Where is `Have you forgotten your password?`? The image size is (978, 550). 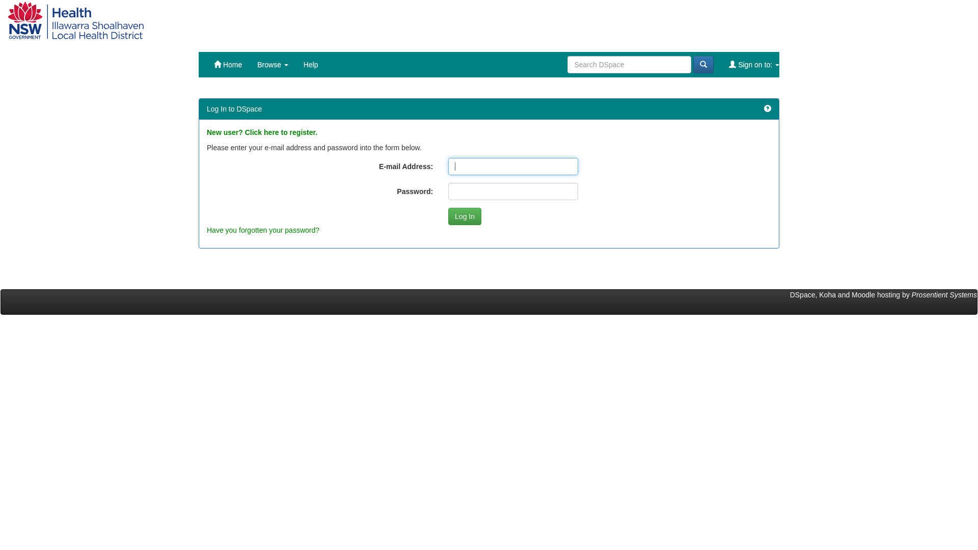
Have you forgotten your password? is located at coordinates (263, 230).